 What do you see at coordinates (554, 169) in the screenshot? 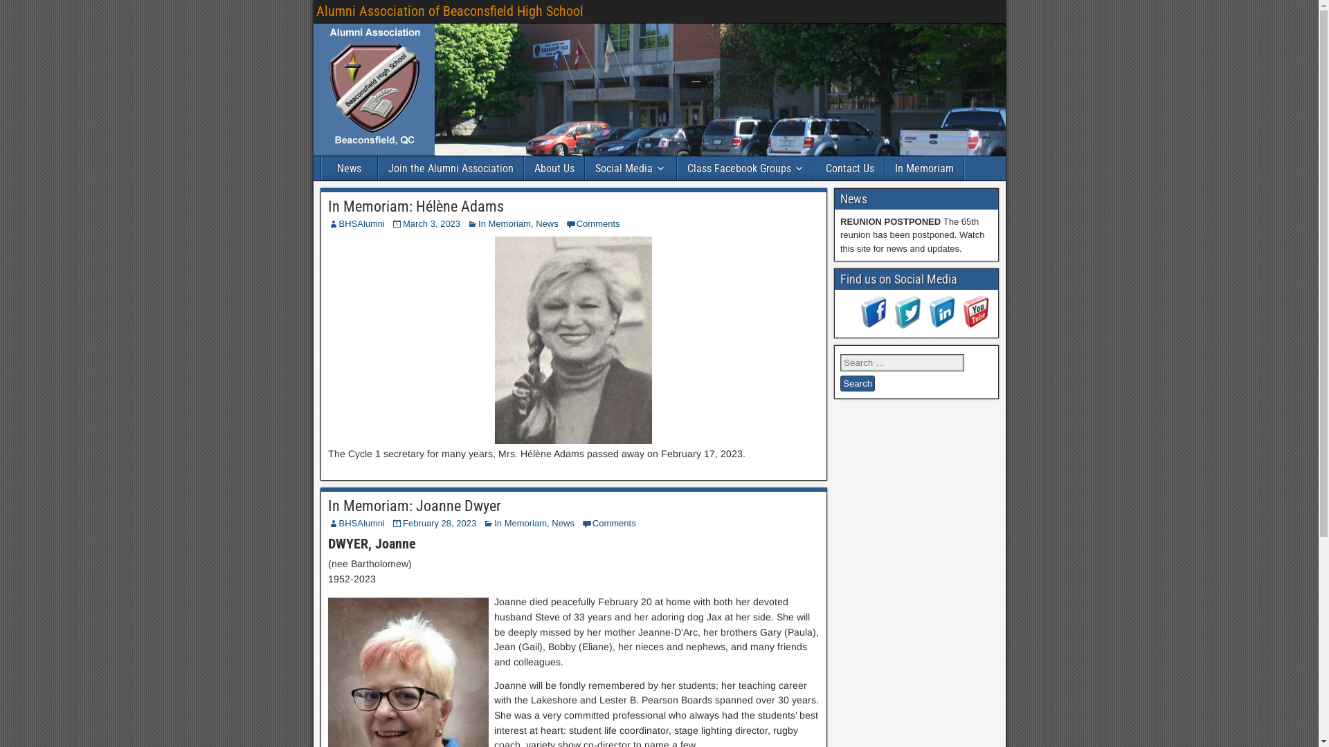
I see `About Us` at bounding box center [554, 169].